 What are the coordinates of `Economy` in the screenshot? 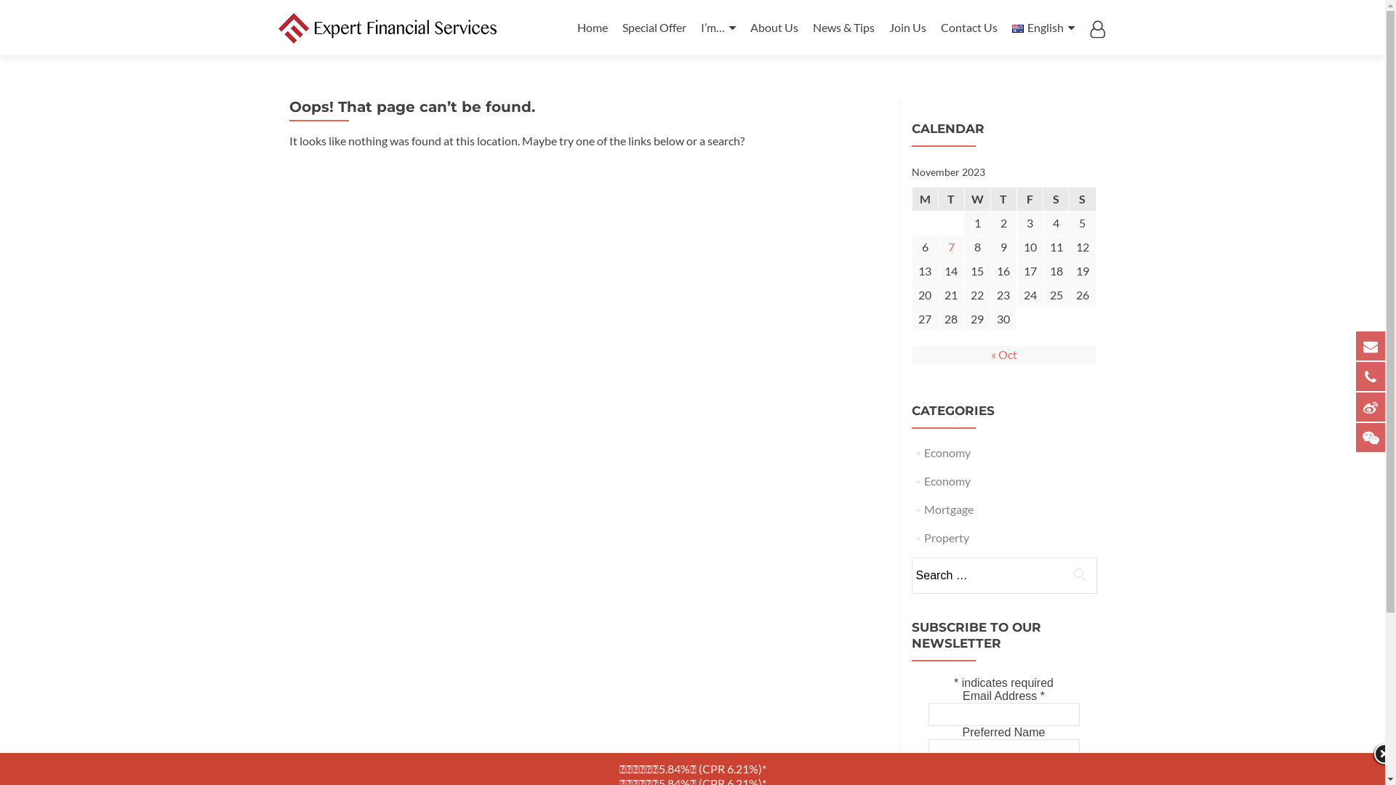 It's located at (947, 481).